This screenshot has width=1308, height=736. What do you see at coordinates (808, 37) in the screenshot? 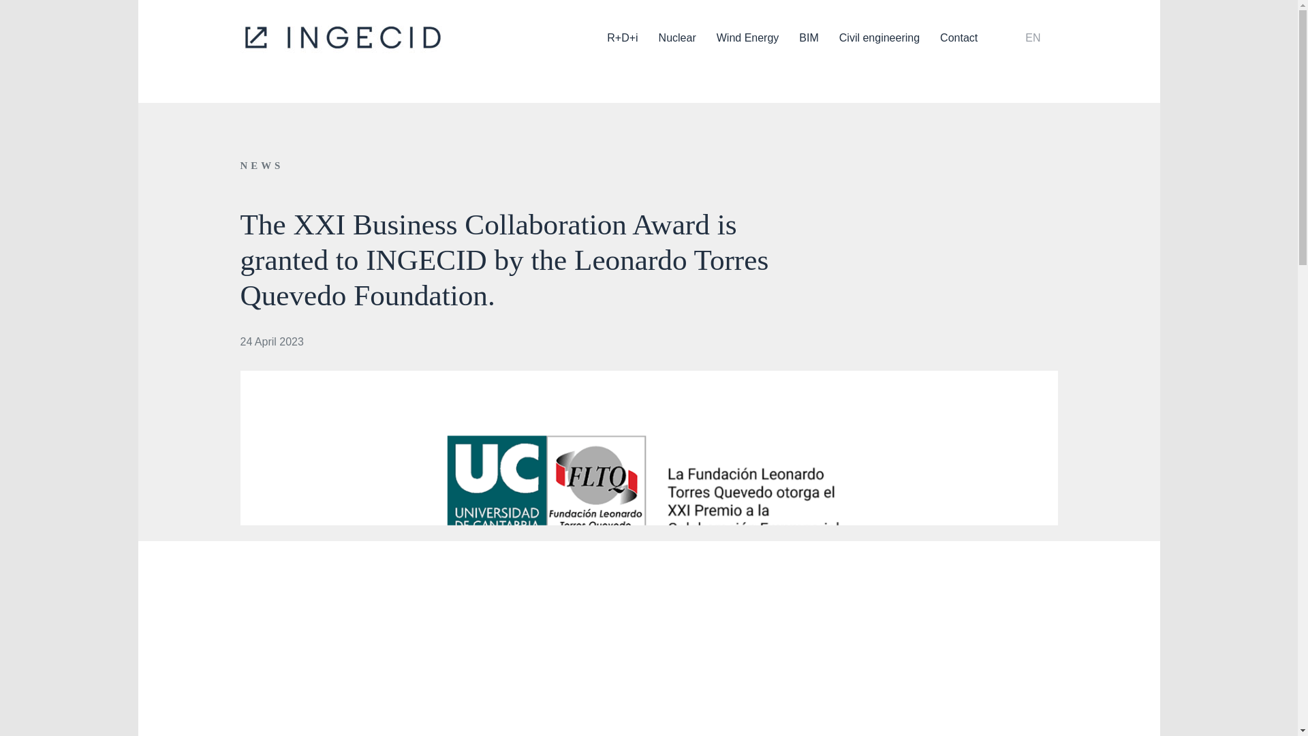
I see `BIM` at bounding box center [808, 37].